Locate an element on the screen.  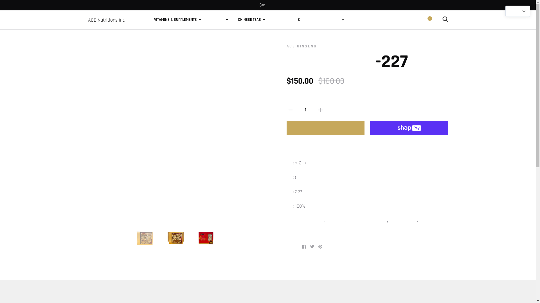
KRW is located at coordinates (112, 24).